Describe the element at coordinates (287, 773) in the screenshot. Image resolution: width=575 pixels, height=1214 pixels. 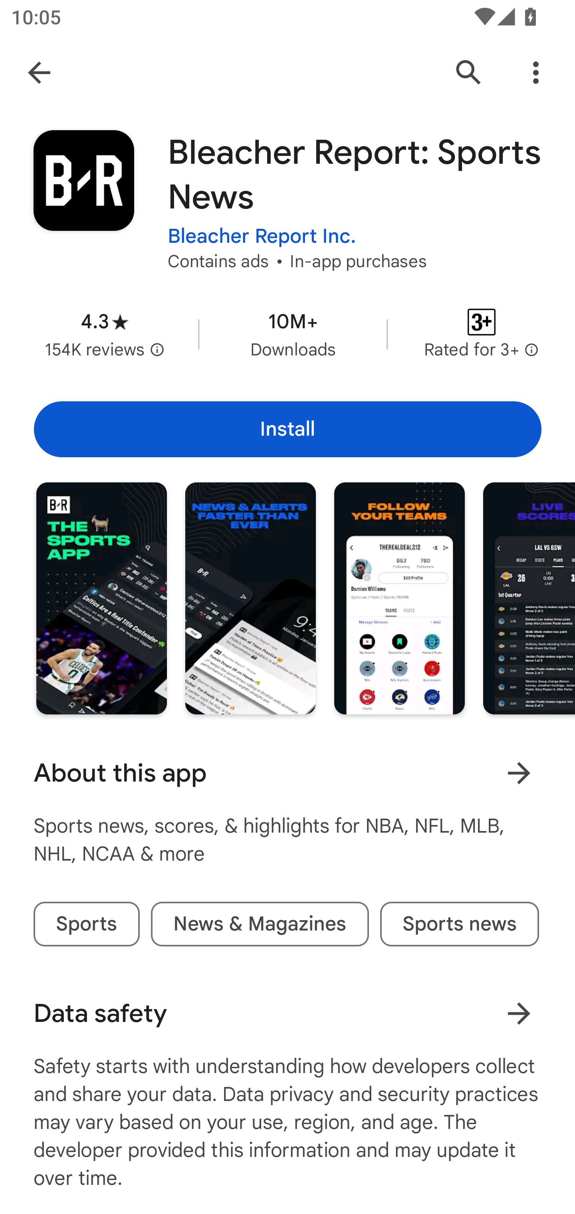
I see `About this app Learn more About this app` at that location.